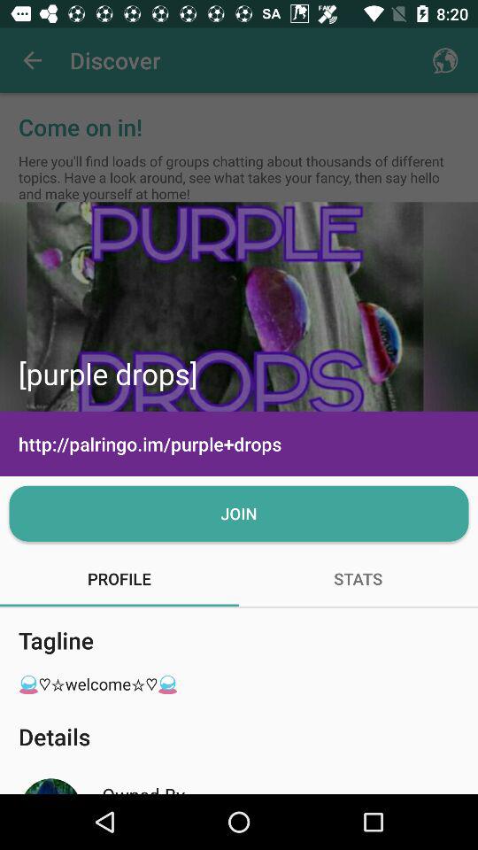  What do you see at coordinates (239, 306) in the screenshot?
I see `tap icon above the http palringo im icon` at bounding box center [239, 306].